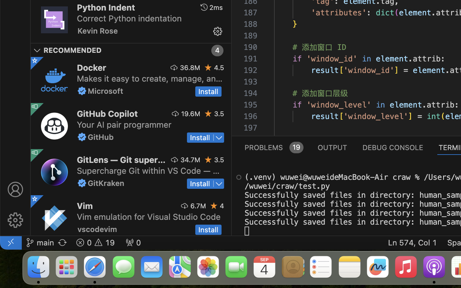 The width and height of the screenshot is (461, 288). Describe the element at coordinates (106, 91) in the screenshot. I see `Microsoft` at that location.